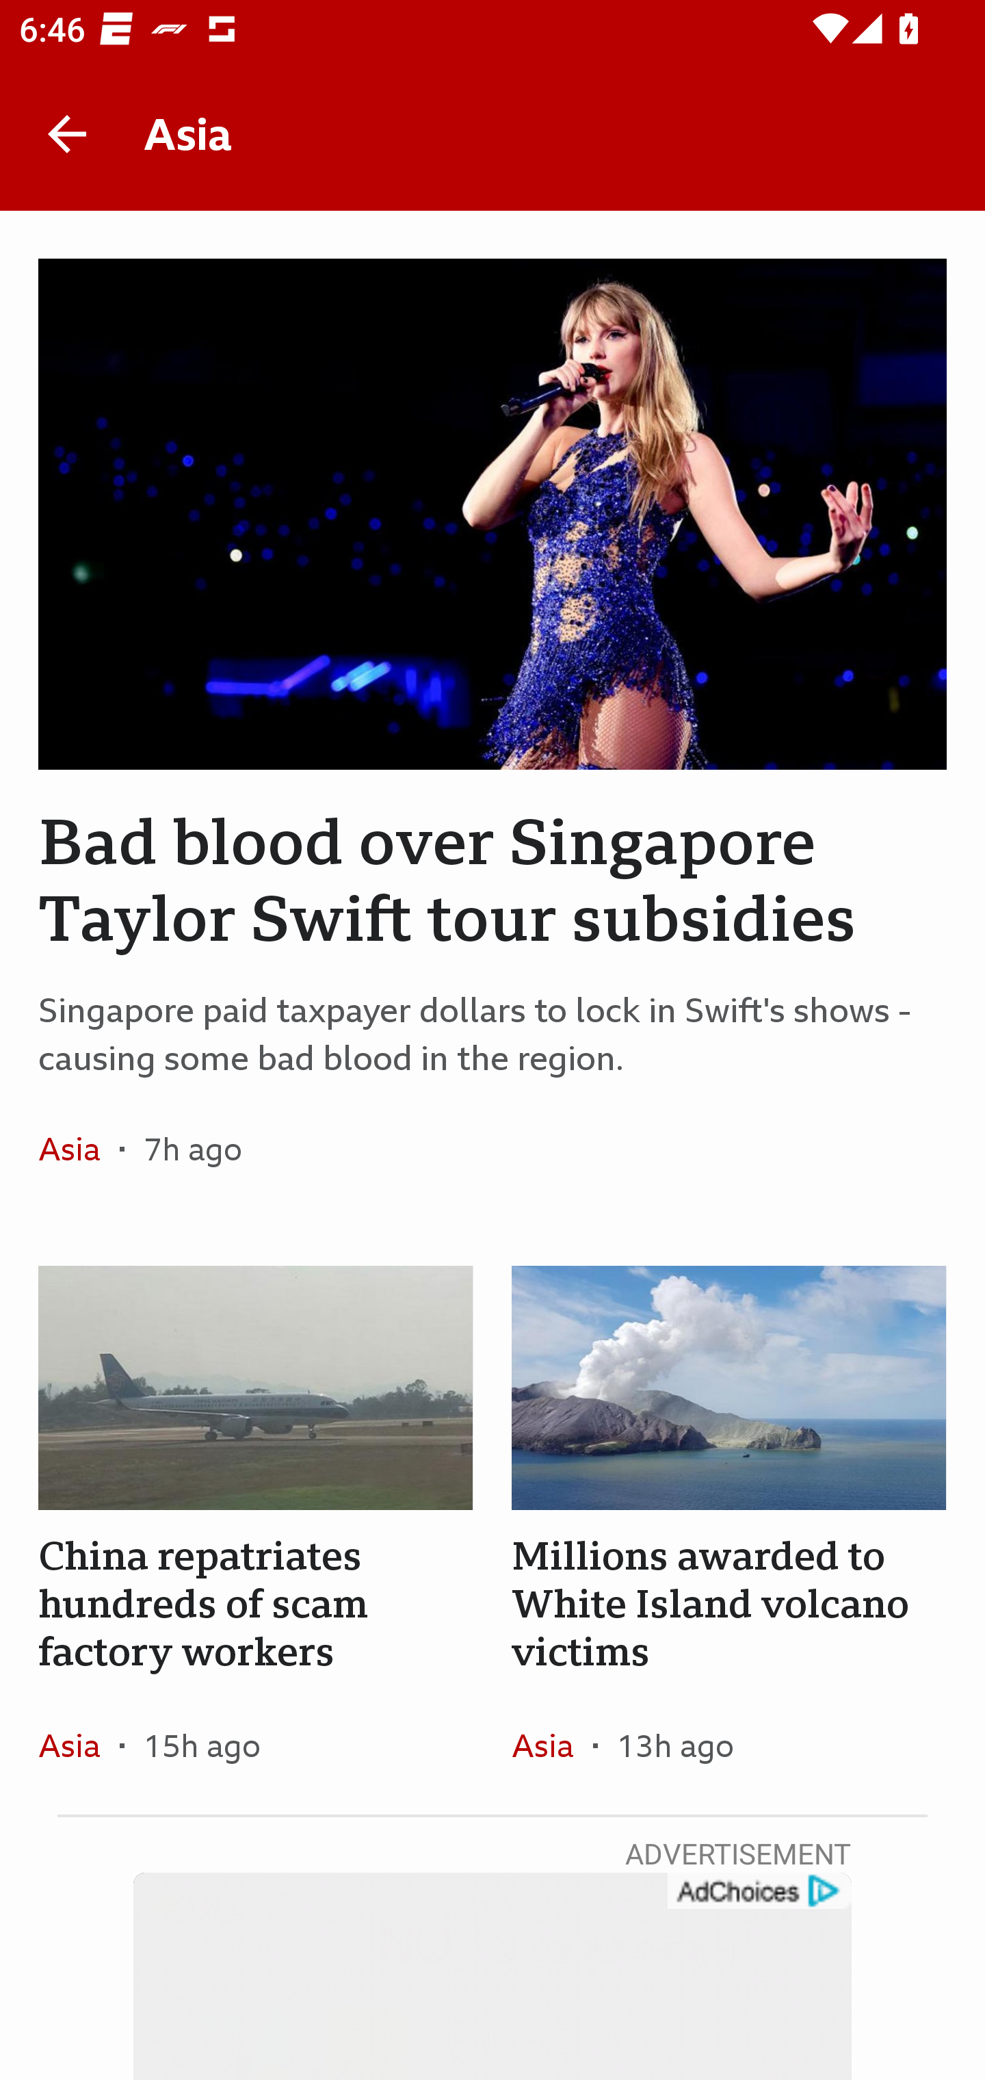  I want to click on Asia In the section Asia, so click(79, 1745).